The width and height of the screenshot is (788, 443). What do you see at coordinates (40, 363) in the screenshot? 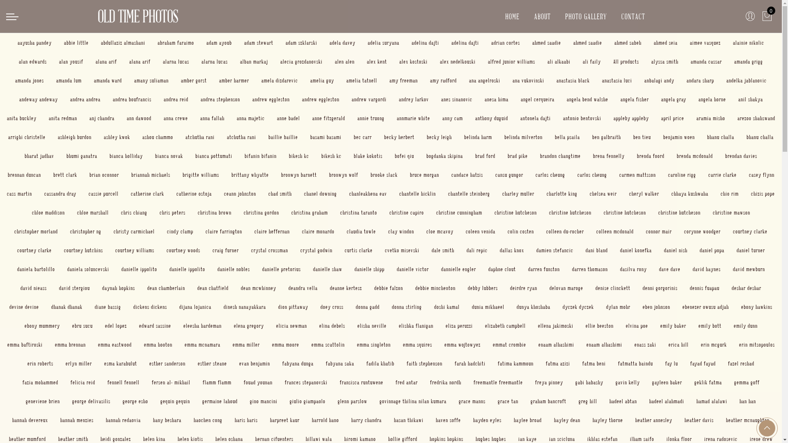
I see `erin roberts` at bounding box center [40, 363].